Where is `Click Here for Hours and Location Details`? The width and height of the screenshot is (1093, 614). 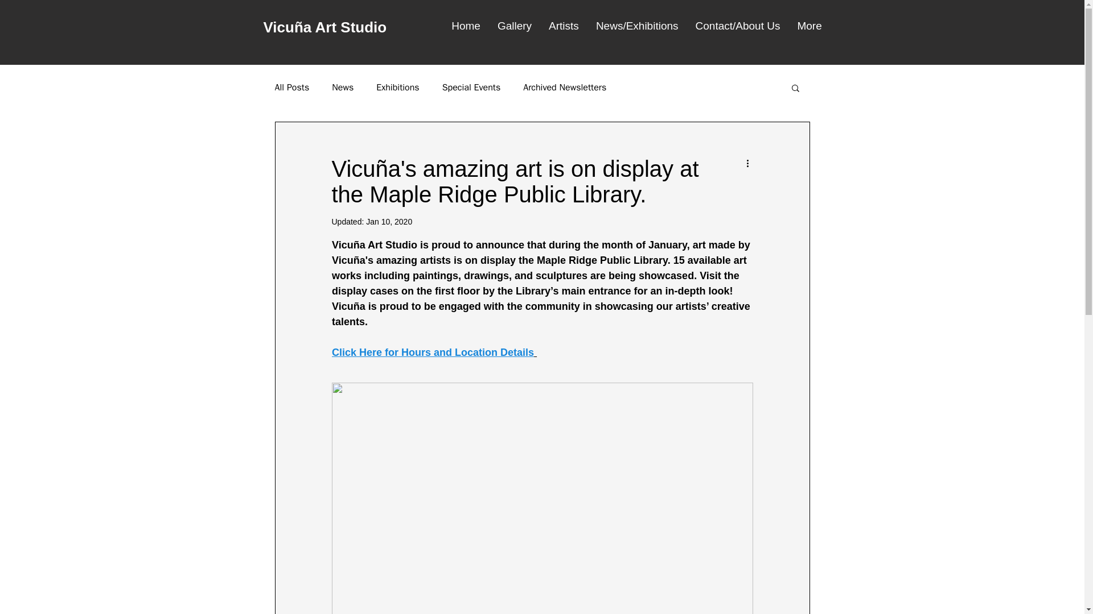
Click Here for Hours and Location Details is located at coordinates (432, 352).